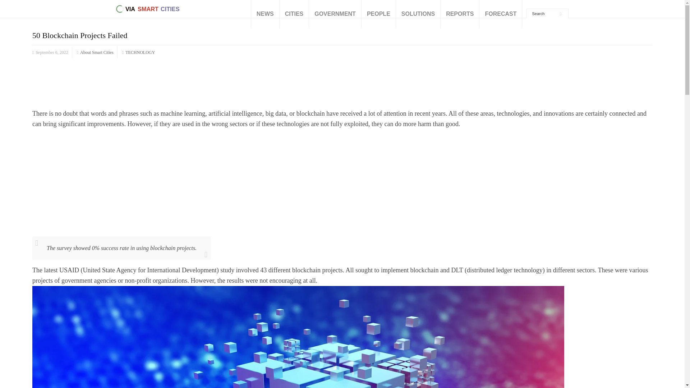 This screenshot has width=690, height=388. I want to click on TECHNOLOGY, so click(140, 52).